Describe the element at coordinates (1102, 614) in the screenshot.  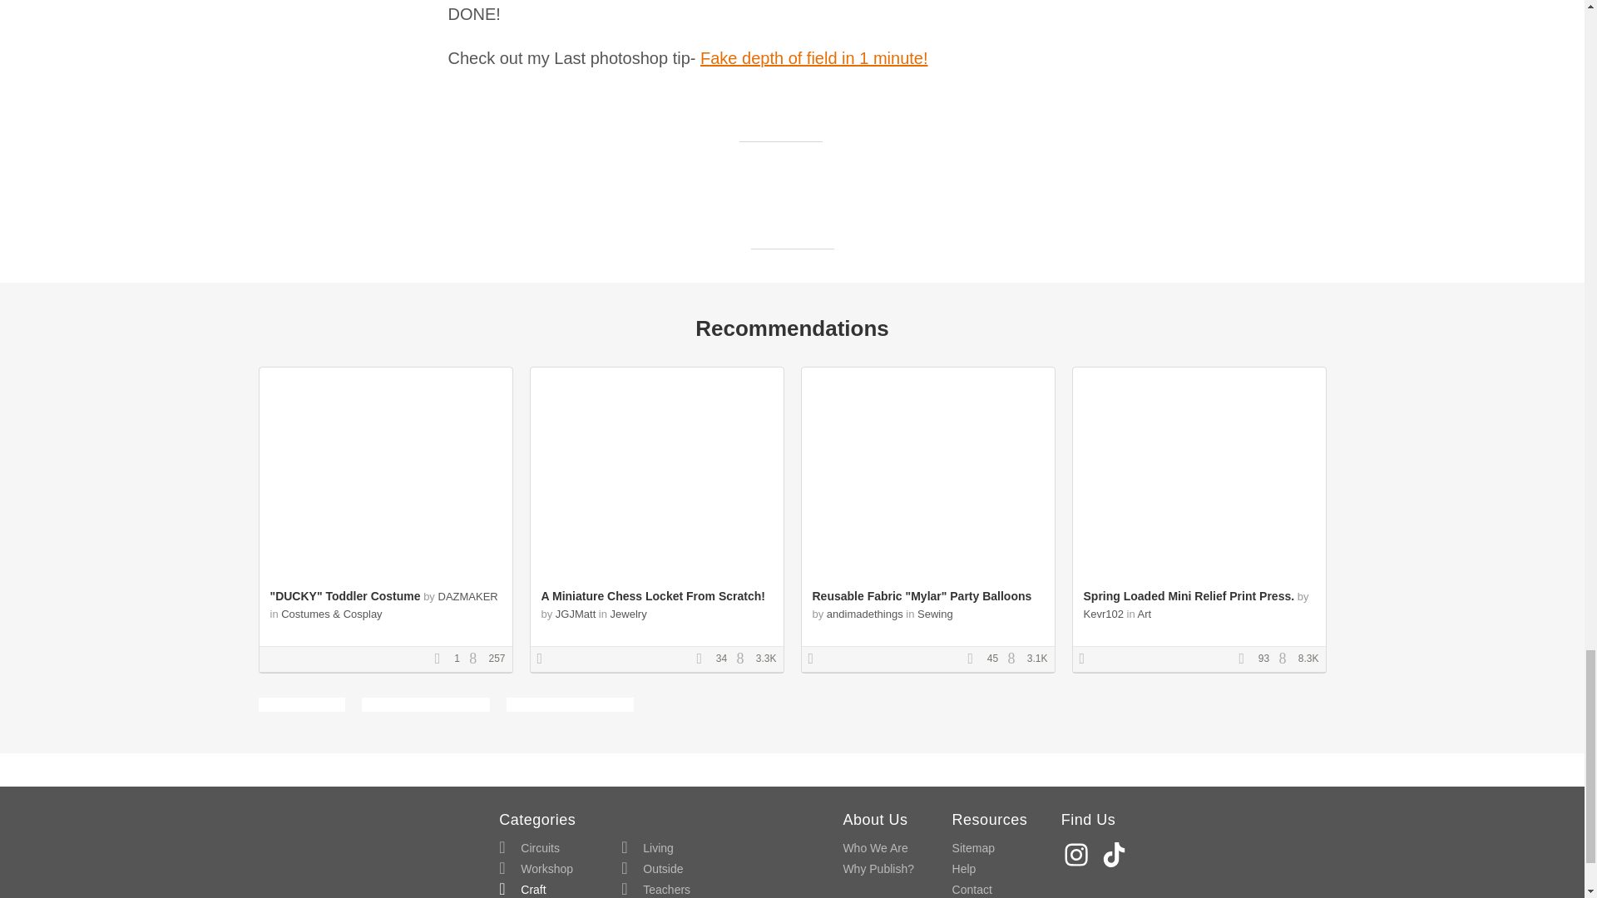
I see `Kevr102` at that location.